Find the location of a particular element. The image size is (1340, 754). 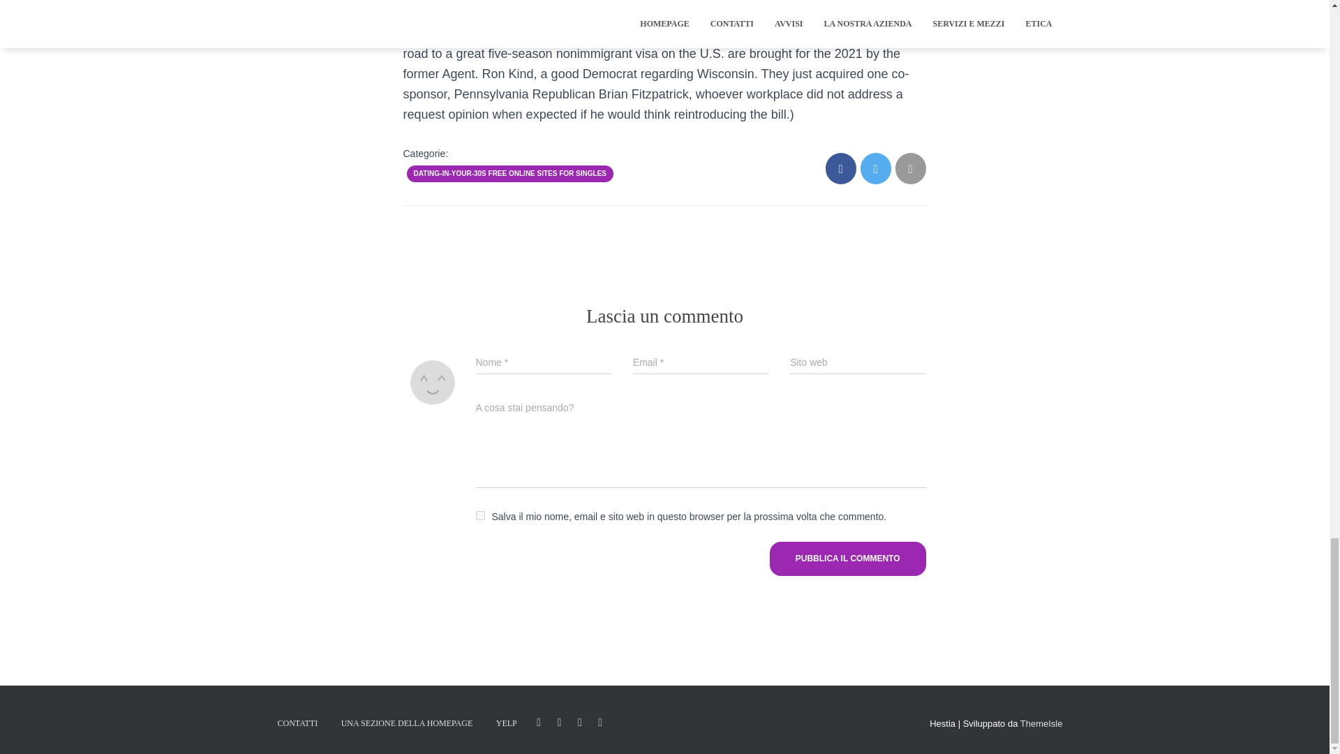

DATING-IN-YOUR-30S FREE ONLINE SITES FOR SINGLES is located at coordinates (509, 173).